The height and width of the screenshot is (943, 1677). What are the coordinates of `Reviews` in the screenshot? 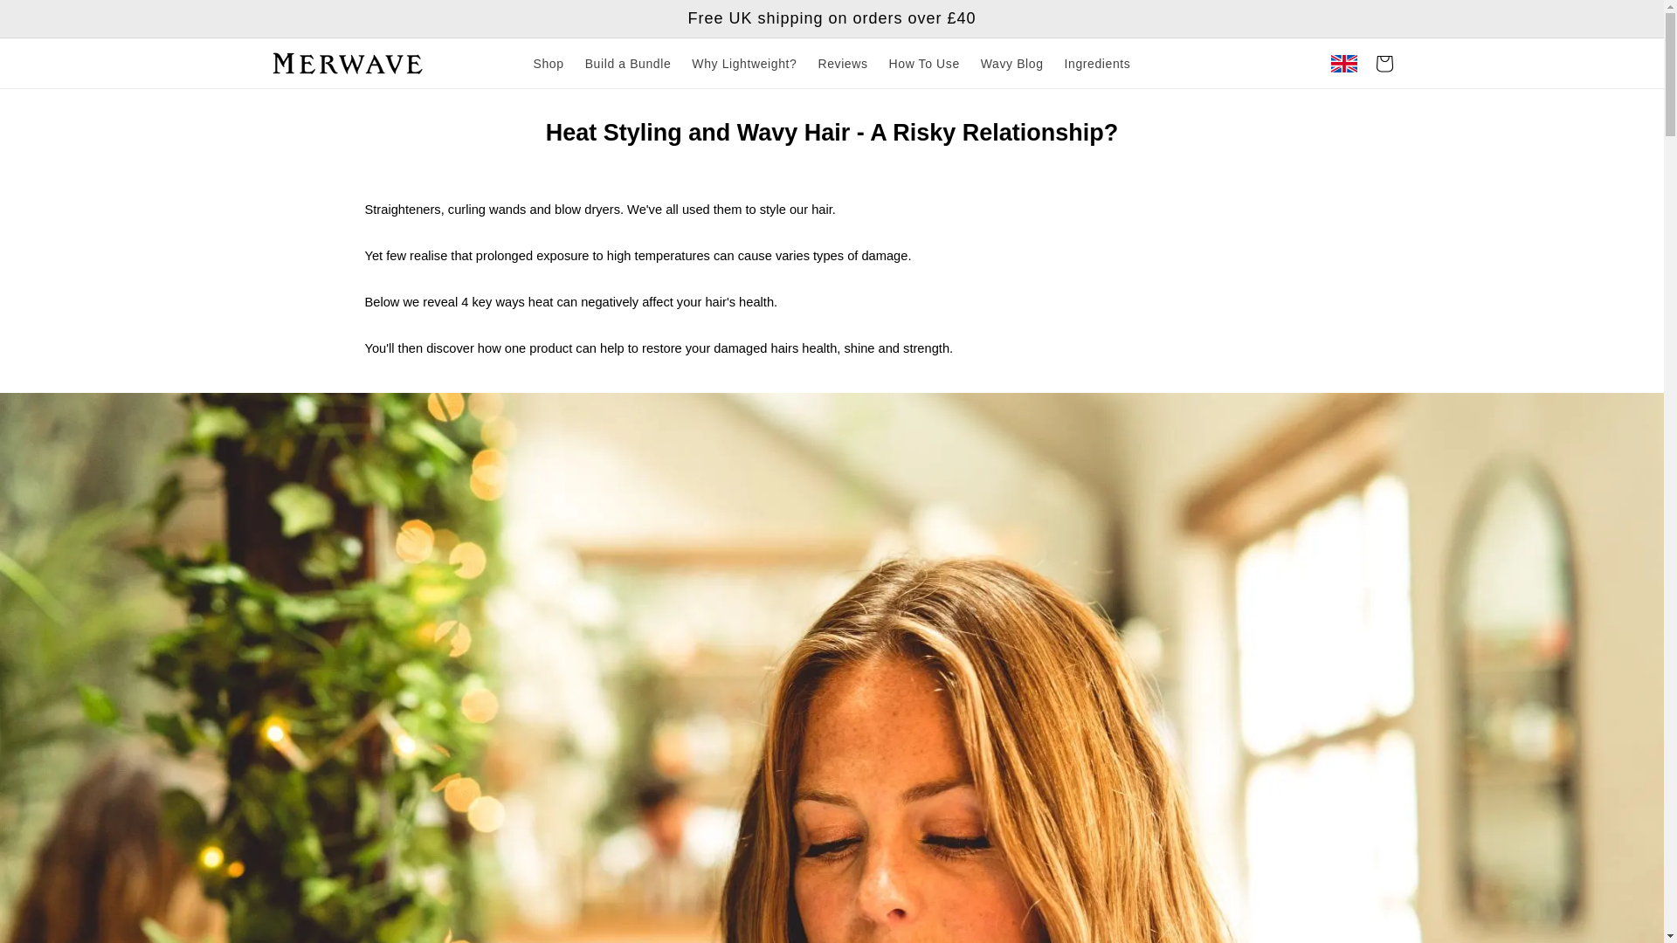 It's located at (842, 63).